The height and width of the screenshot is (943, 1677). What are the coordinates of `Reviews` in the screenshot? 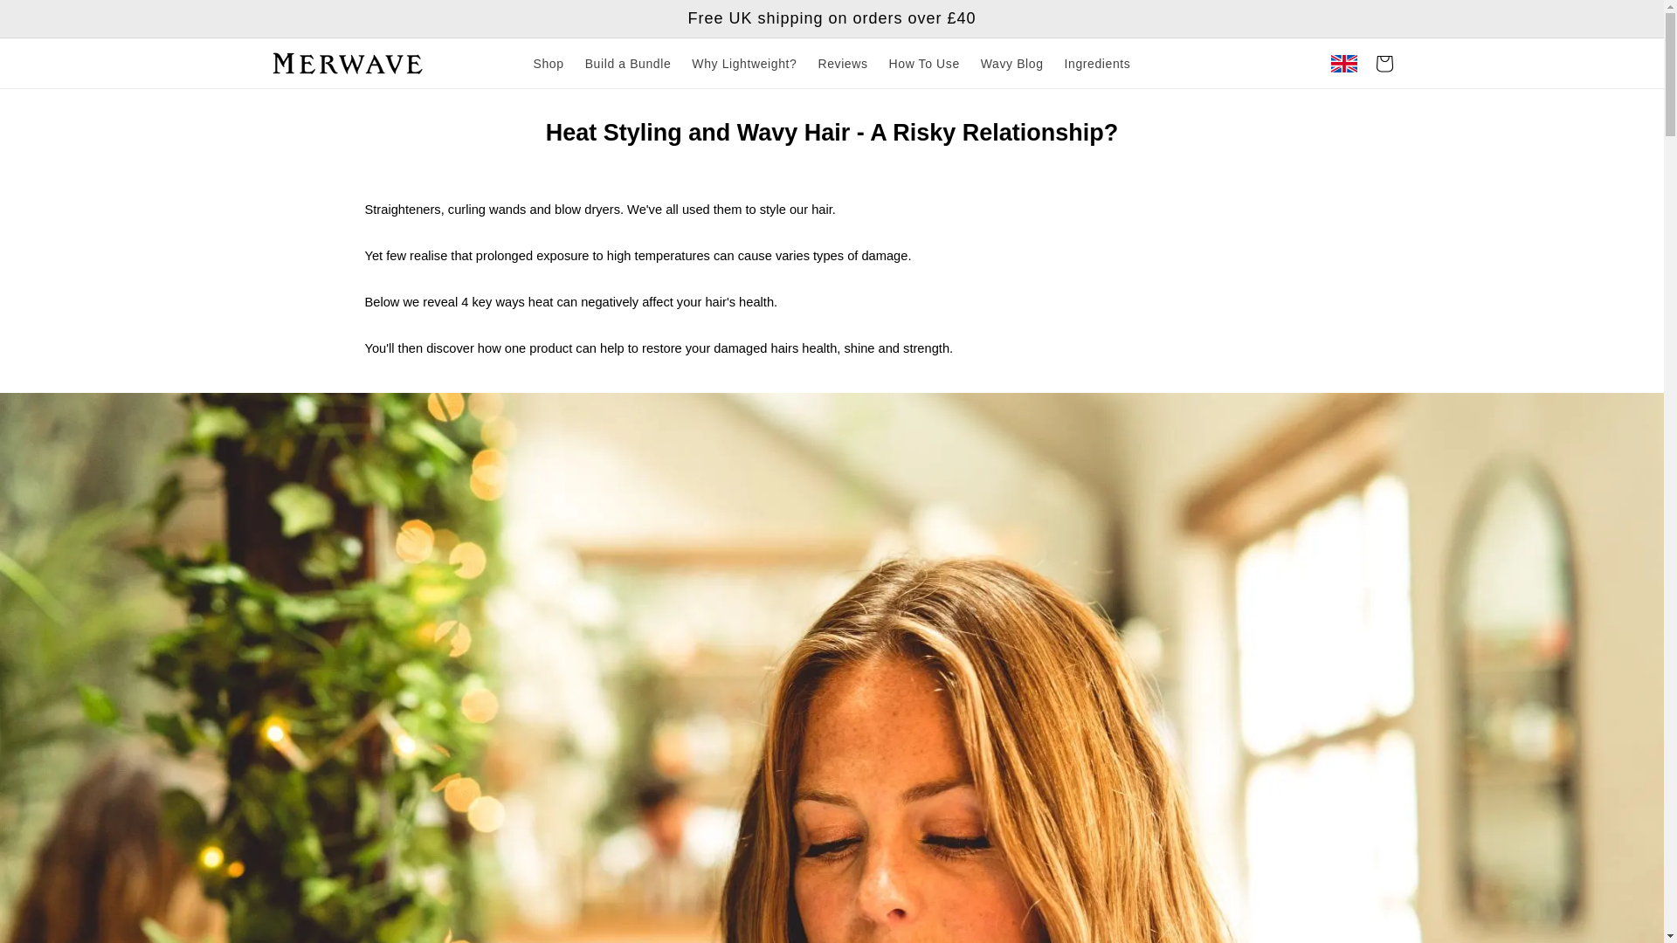 It's located at (842, 63).